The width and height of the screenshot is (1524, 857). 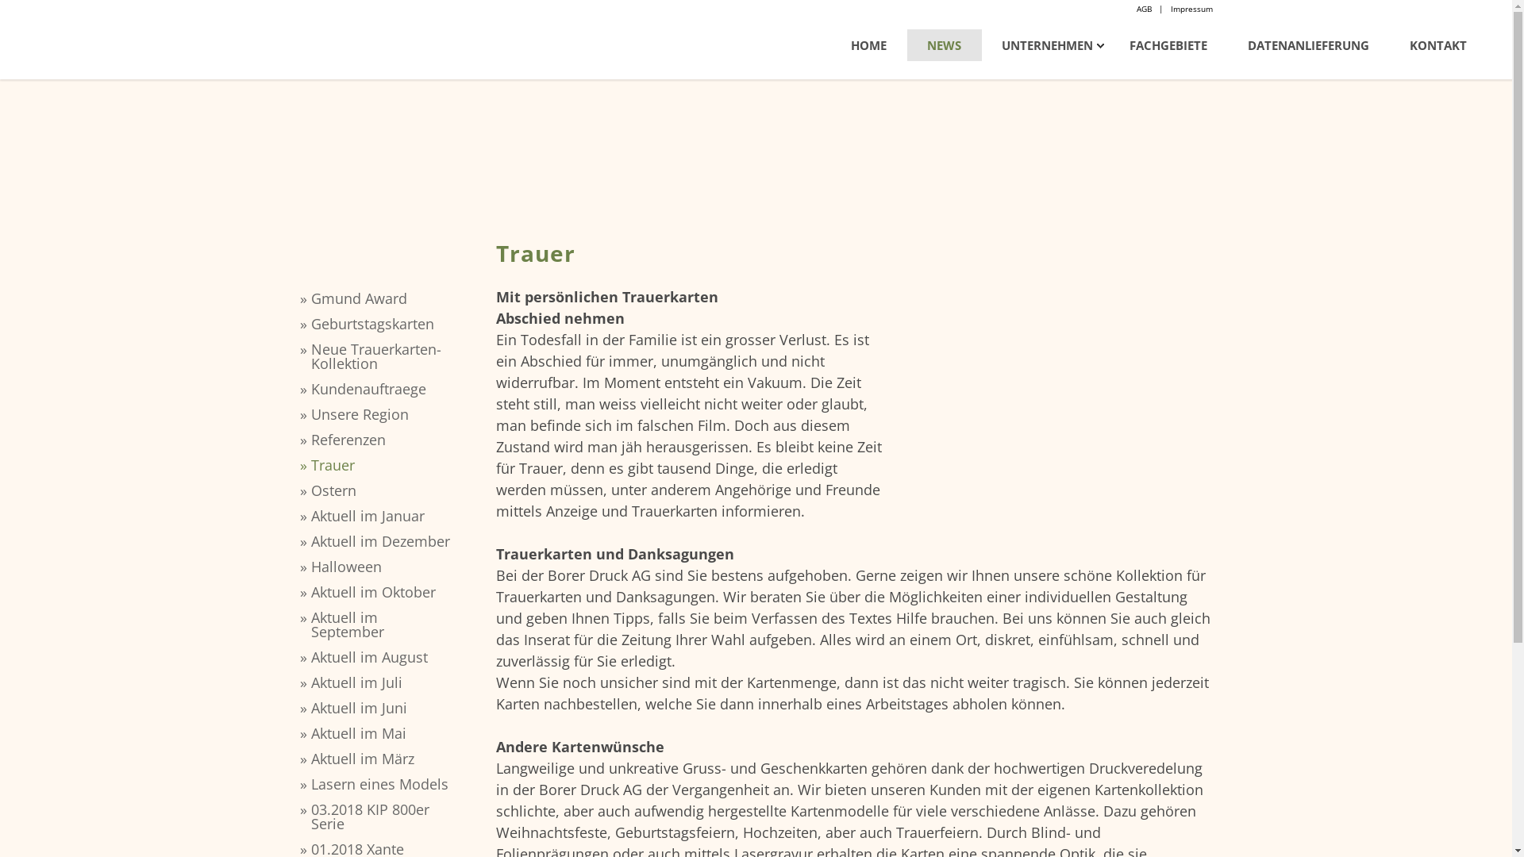 What do you see at coordinates (383, 516) in the screenshot?
I see `Aktuell im Januar` at bounding box center [383, 516].